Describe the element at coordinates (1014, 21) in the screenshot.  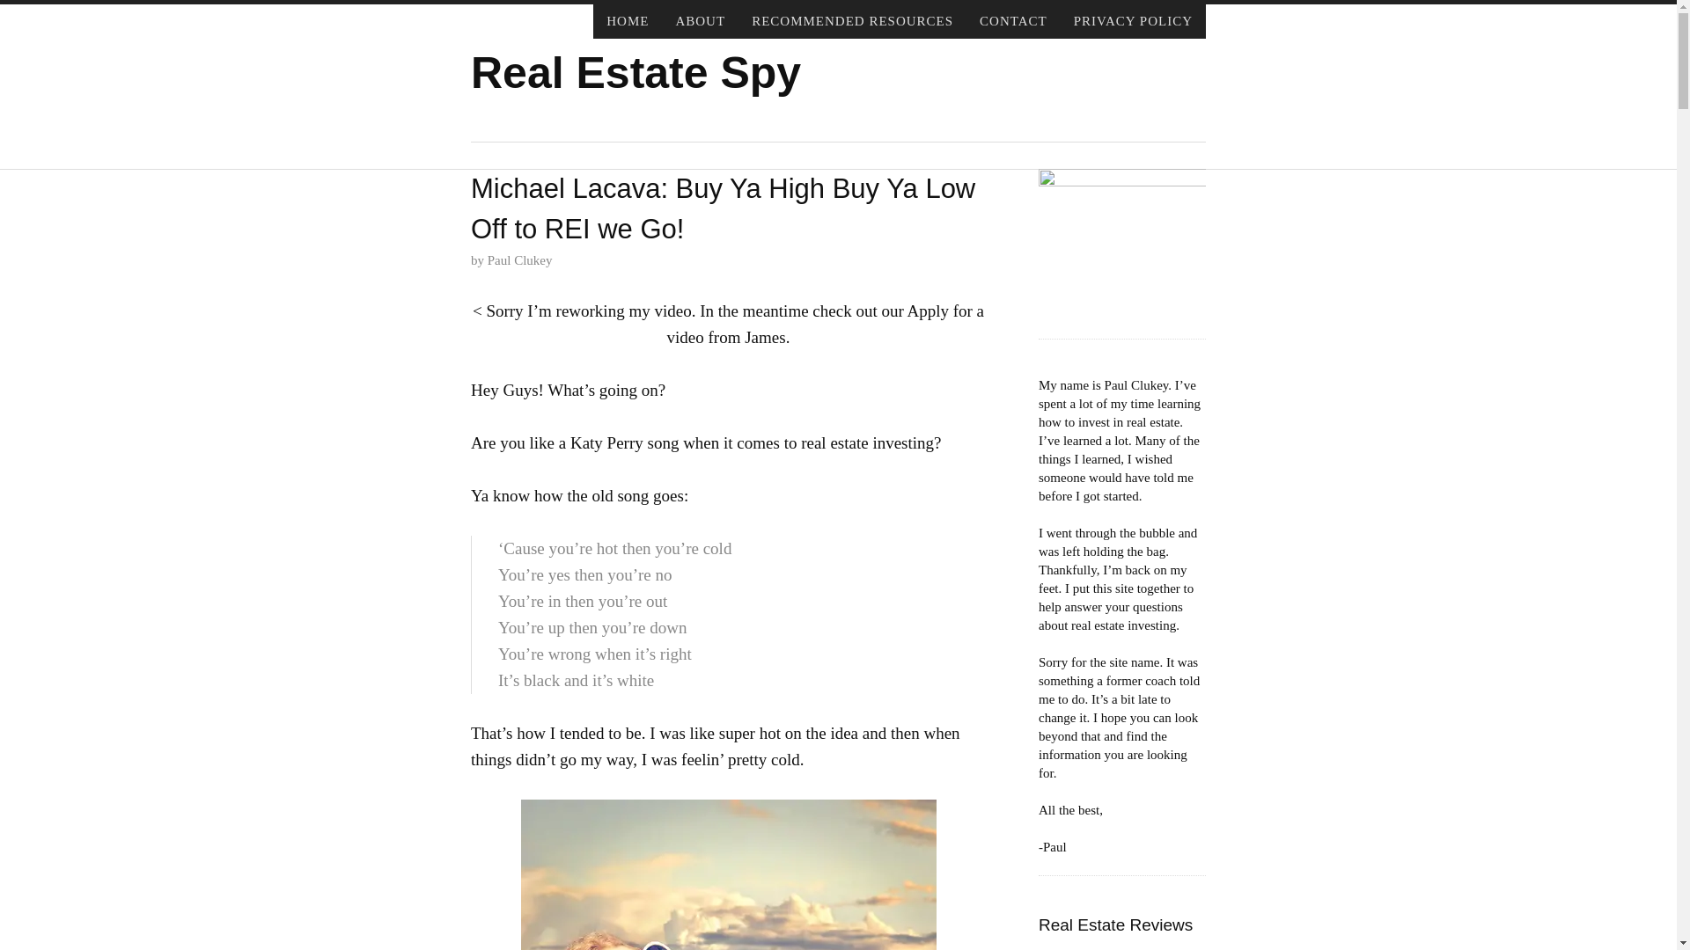
I see `CONTACT` at that location.